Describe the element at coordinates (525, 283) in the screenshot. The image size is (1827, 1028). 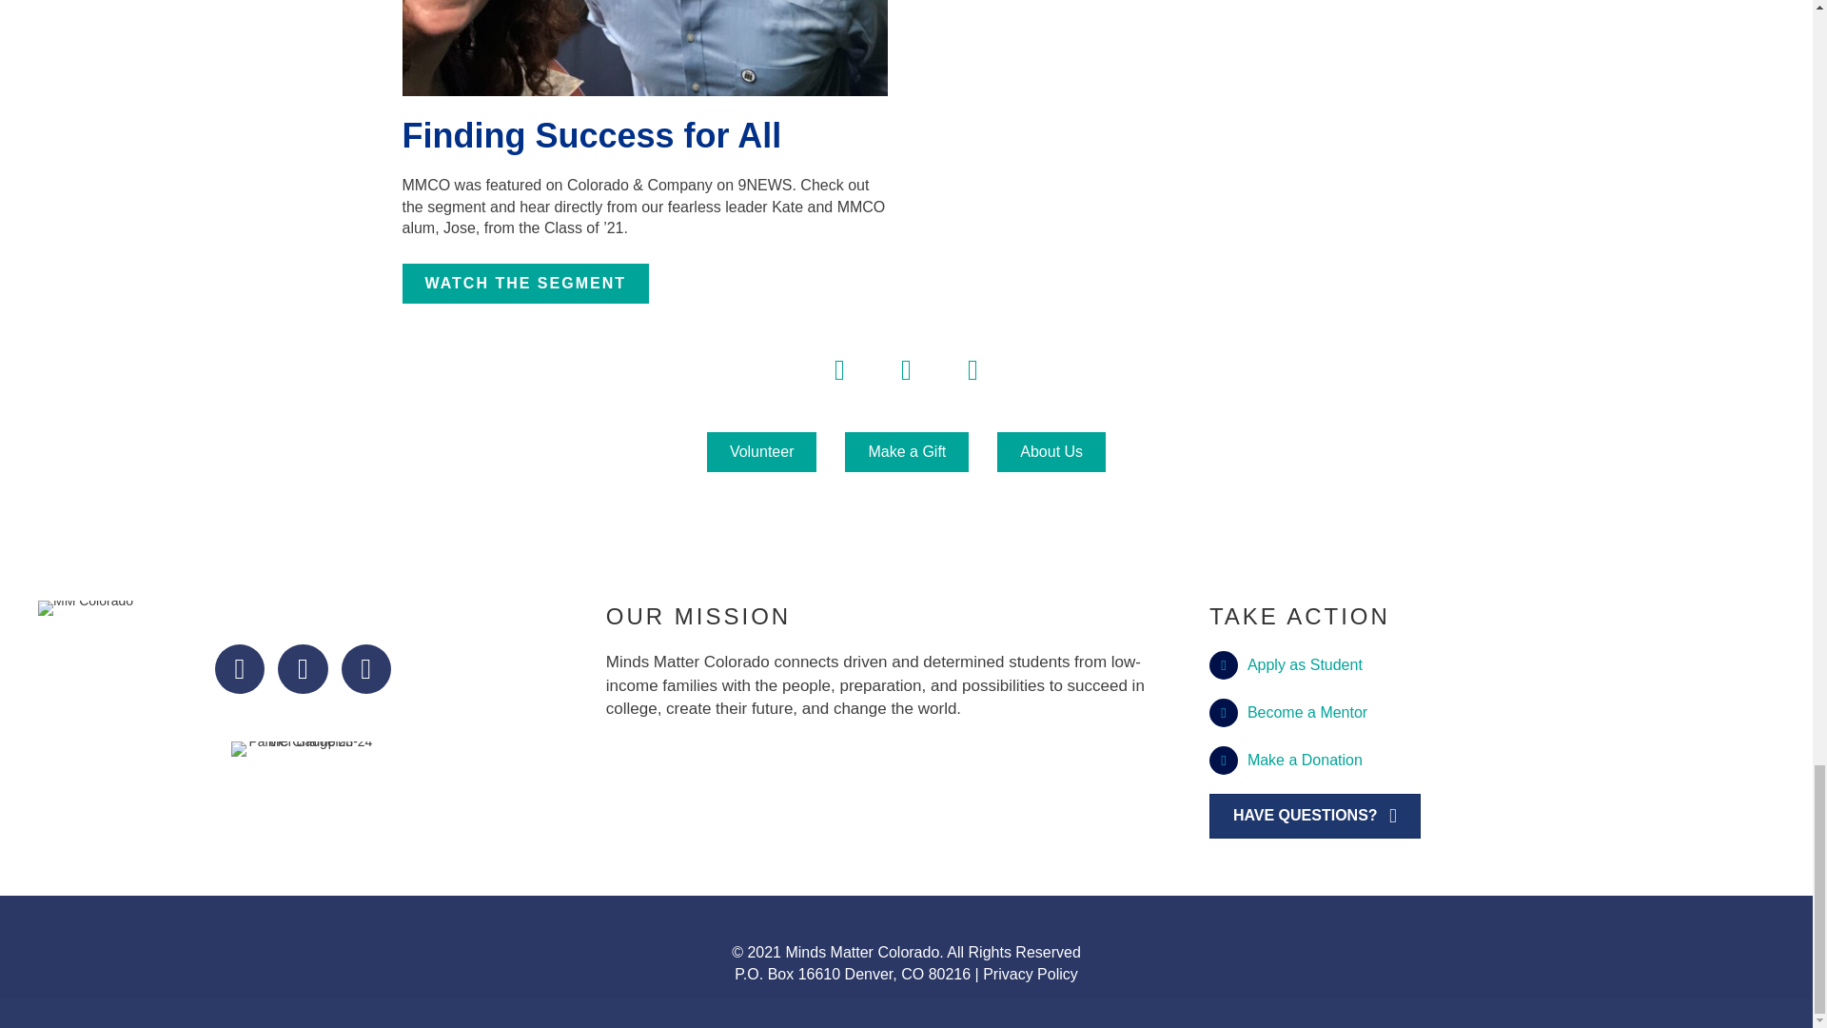
I see `WATCH THE SEGMENT` at that location.